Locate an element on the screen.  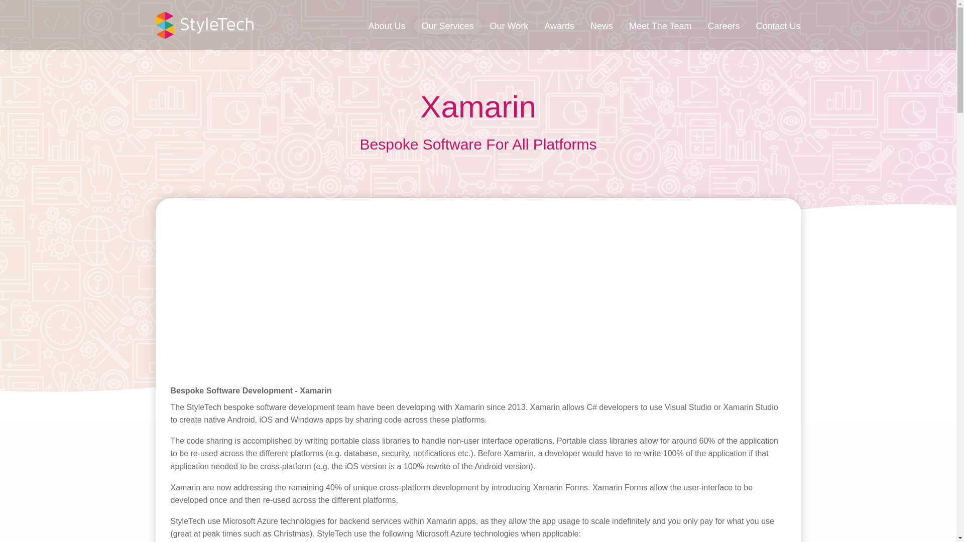
Contact Us is located at coordinates (778, 26).